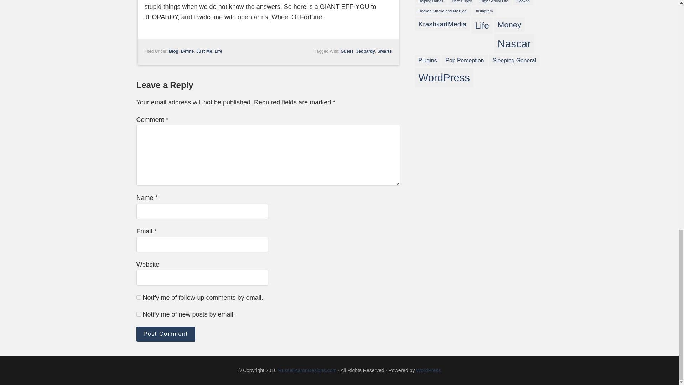 The height and width of the screenshot is (385, 684). I want to click on Guess, so click(347, 51).